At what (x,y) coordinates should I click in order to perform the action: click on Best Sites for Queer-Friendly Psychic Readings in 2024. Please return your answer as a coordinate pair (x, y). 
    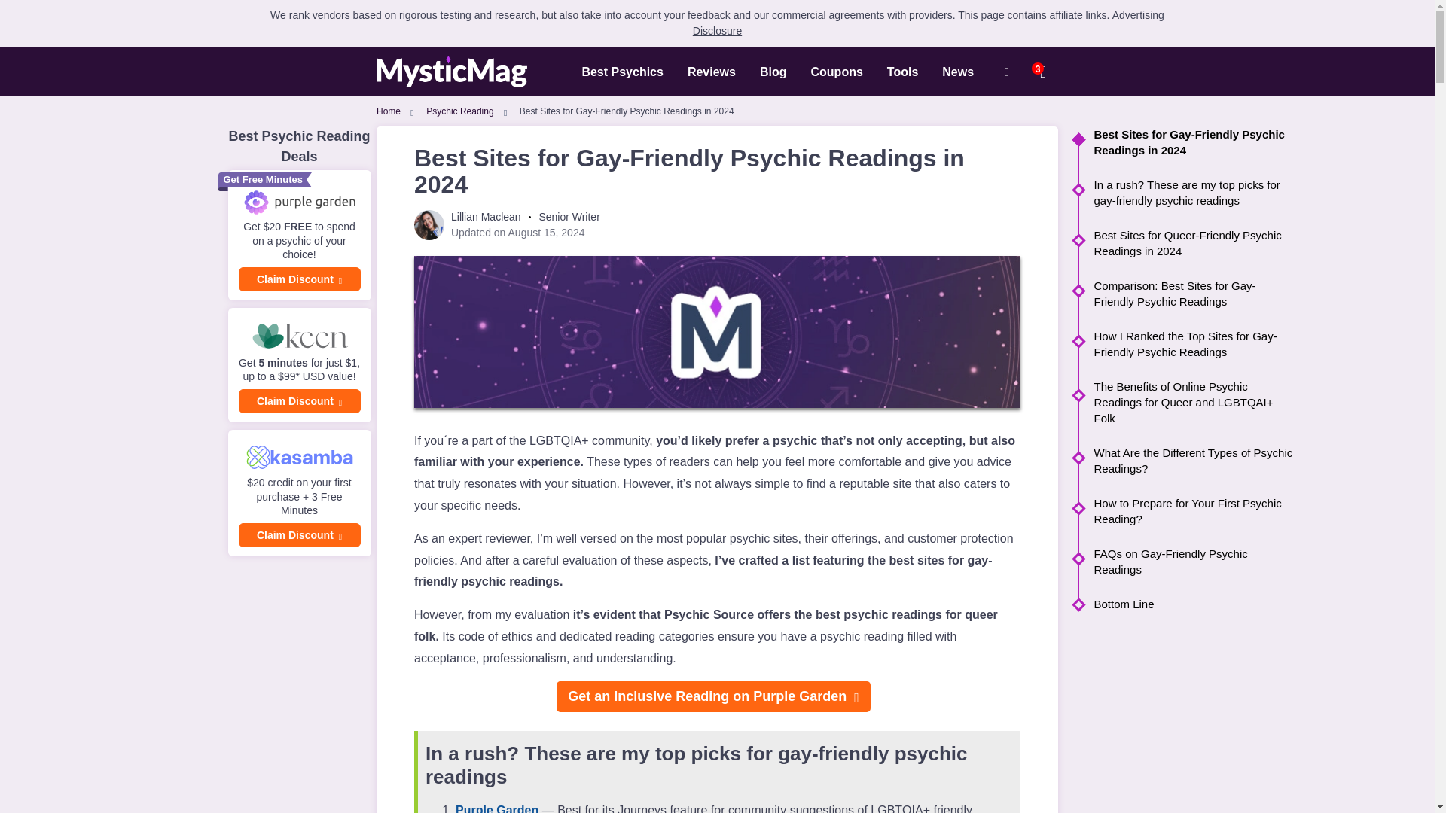
    Looking at the image, I should click on (1185, 243).